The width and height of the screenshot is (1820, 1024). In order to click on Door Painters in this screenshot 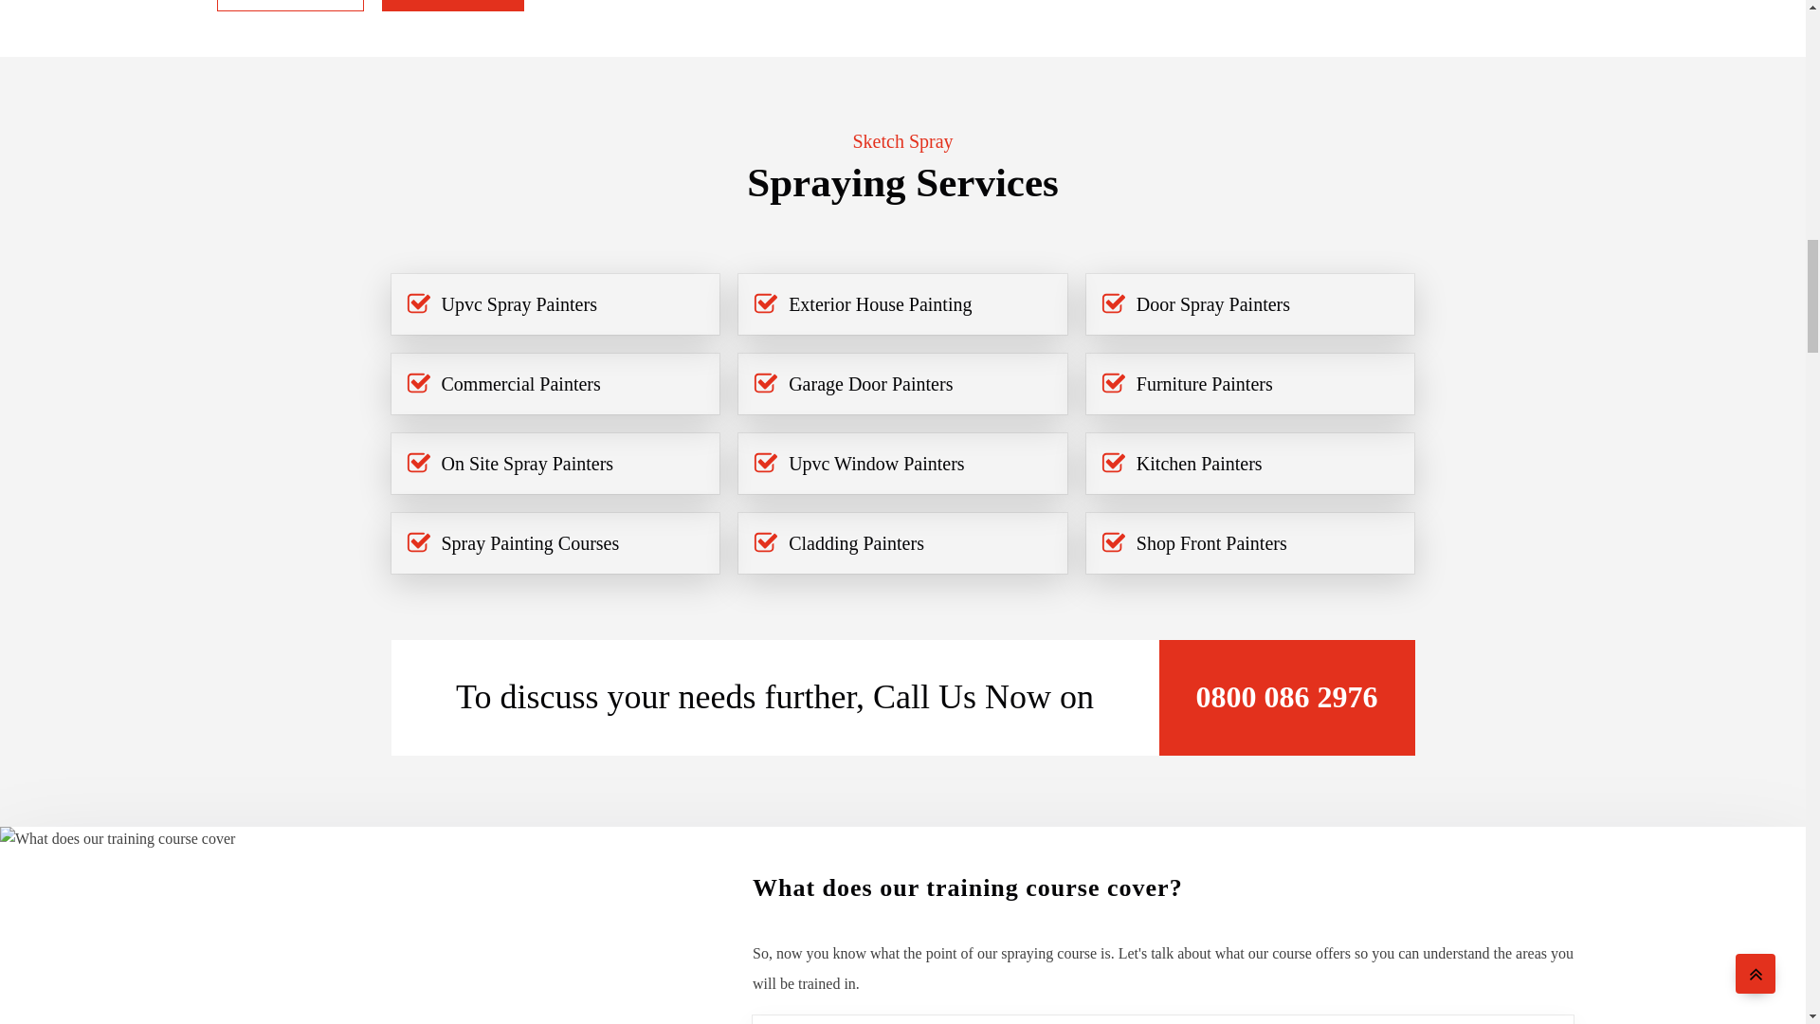, I will do `click(453, 6)`.